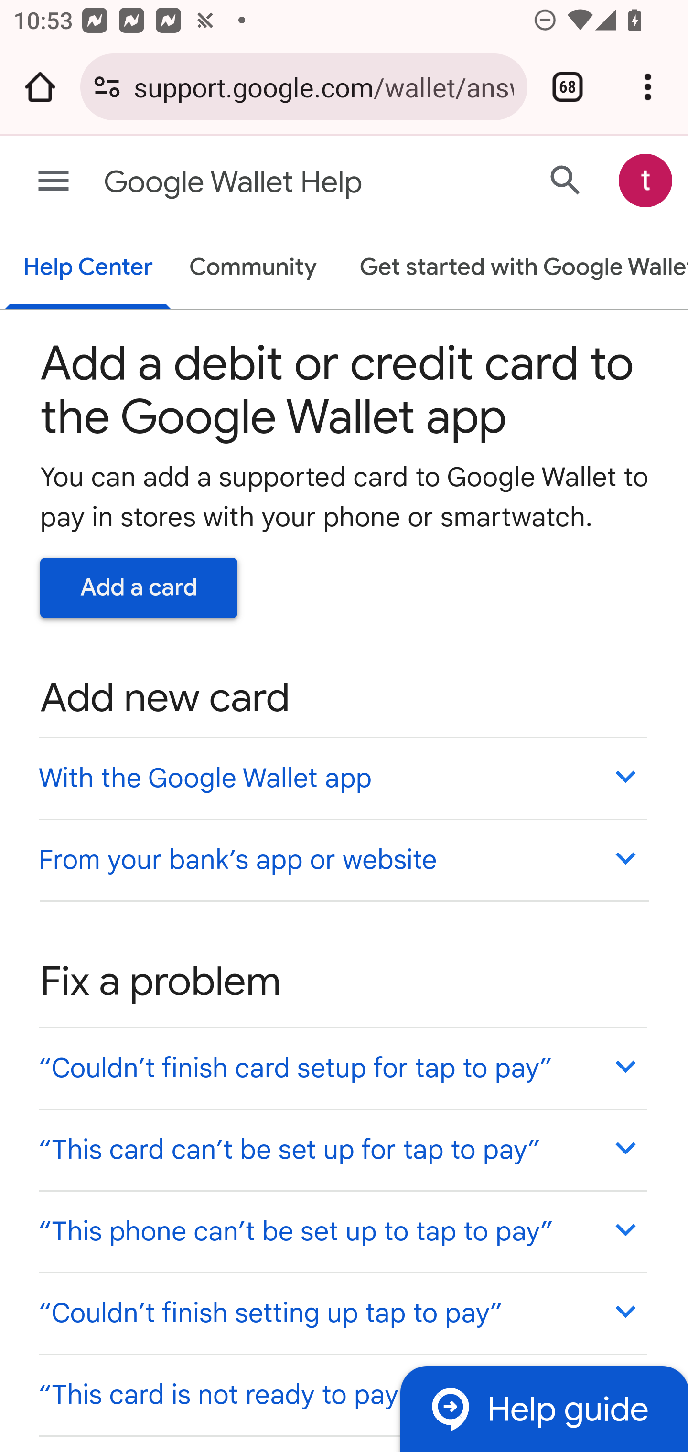  What do you see at coordinates (54, 181) in the screenshot?
I see `Main menu` at bounding box center [54, 181].